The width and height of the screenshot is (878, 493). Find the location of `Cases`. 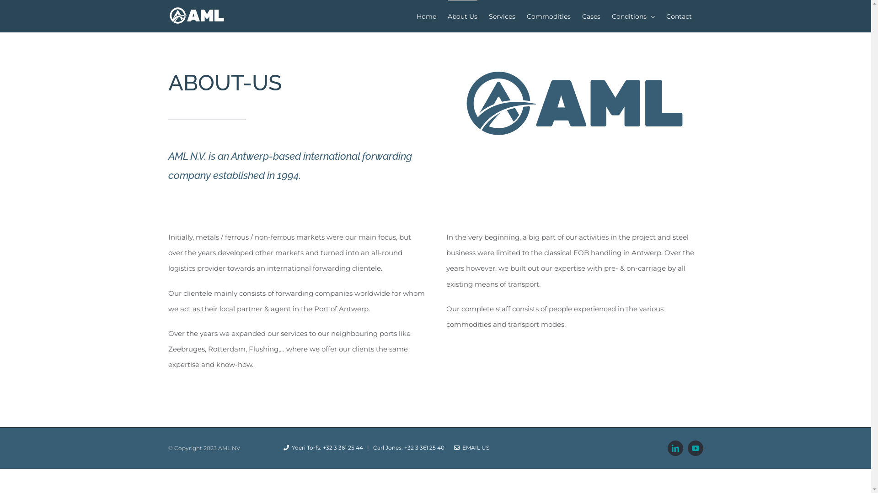

Cases is located at coordinates (591, 16).